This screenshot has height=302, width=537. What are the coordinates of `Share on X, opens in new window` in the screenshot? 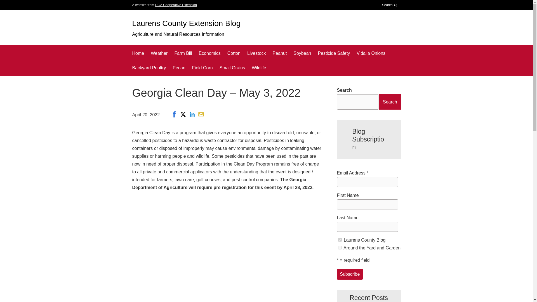 It's located at (183, 114).